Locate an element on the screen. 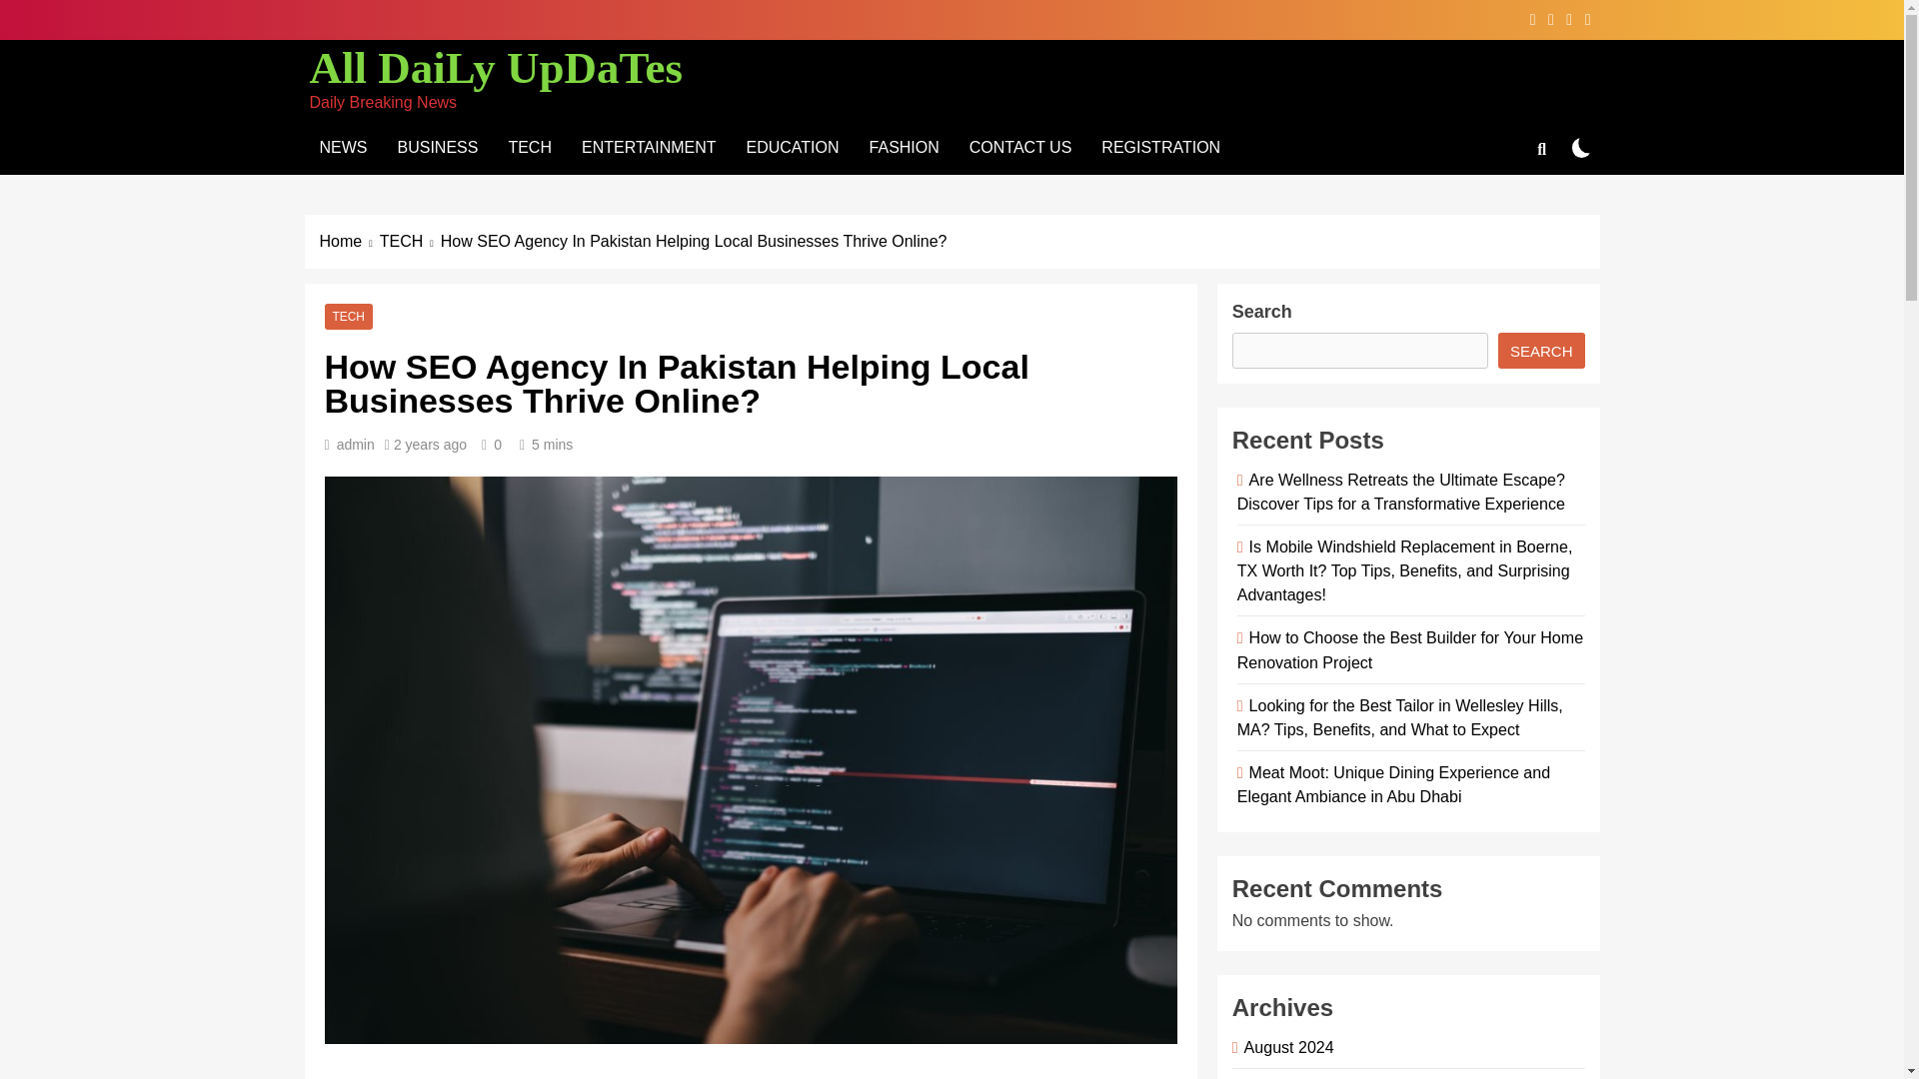 This screenshot has height=1079, width=1919. BUSINESS is located at coordinates (438, 147).